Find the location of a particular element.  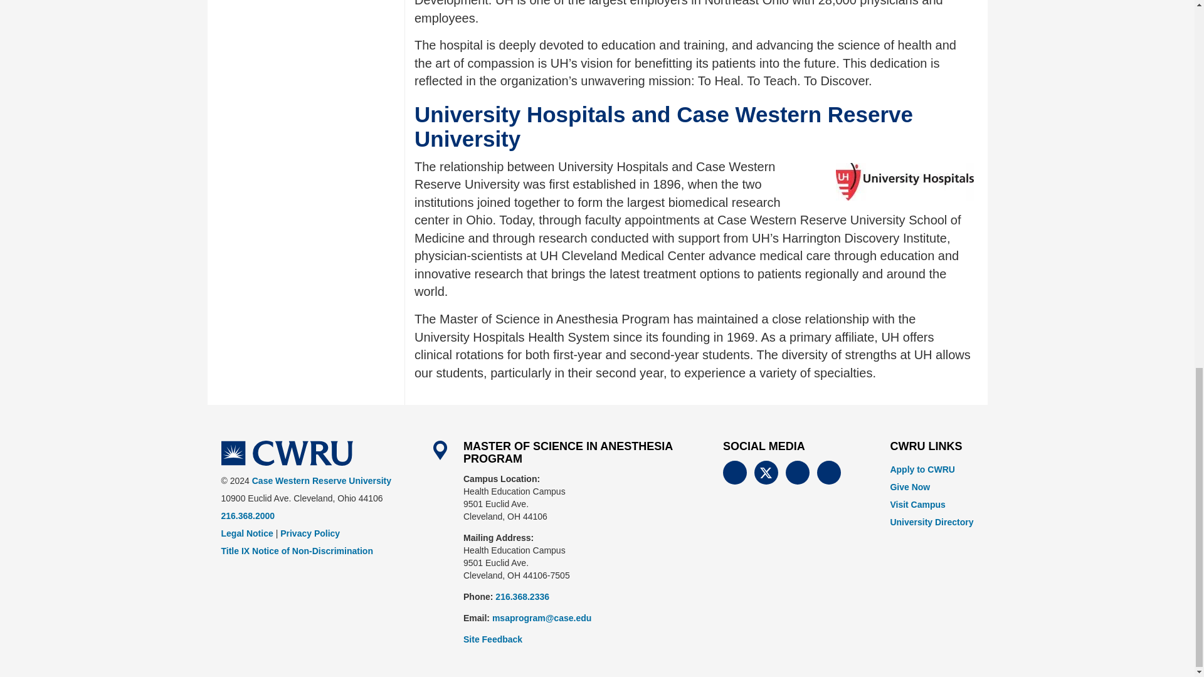

CWRU Linkedin is located at coordinates (829, 473).